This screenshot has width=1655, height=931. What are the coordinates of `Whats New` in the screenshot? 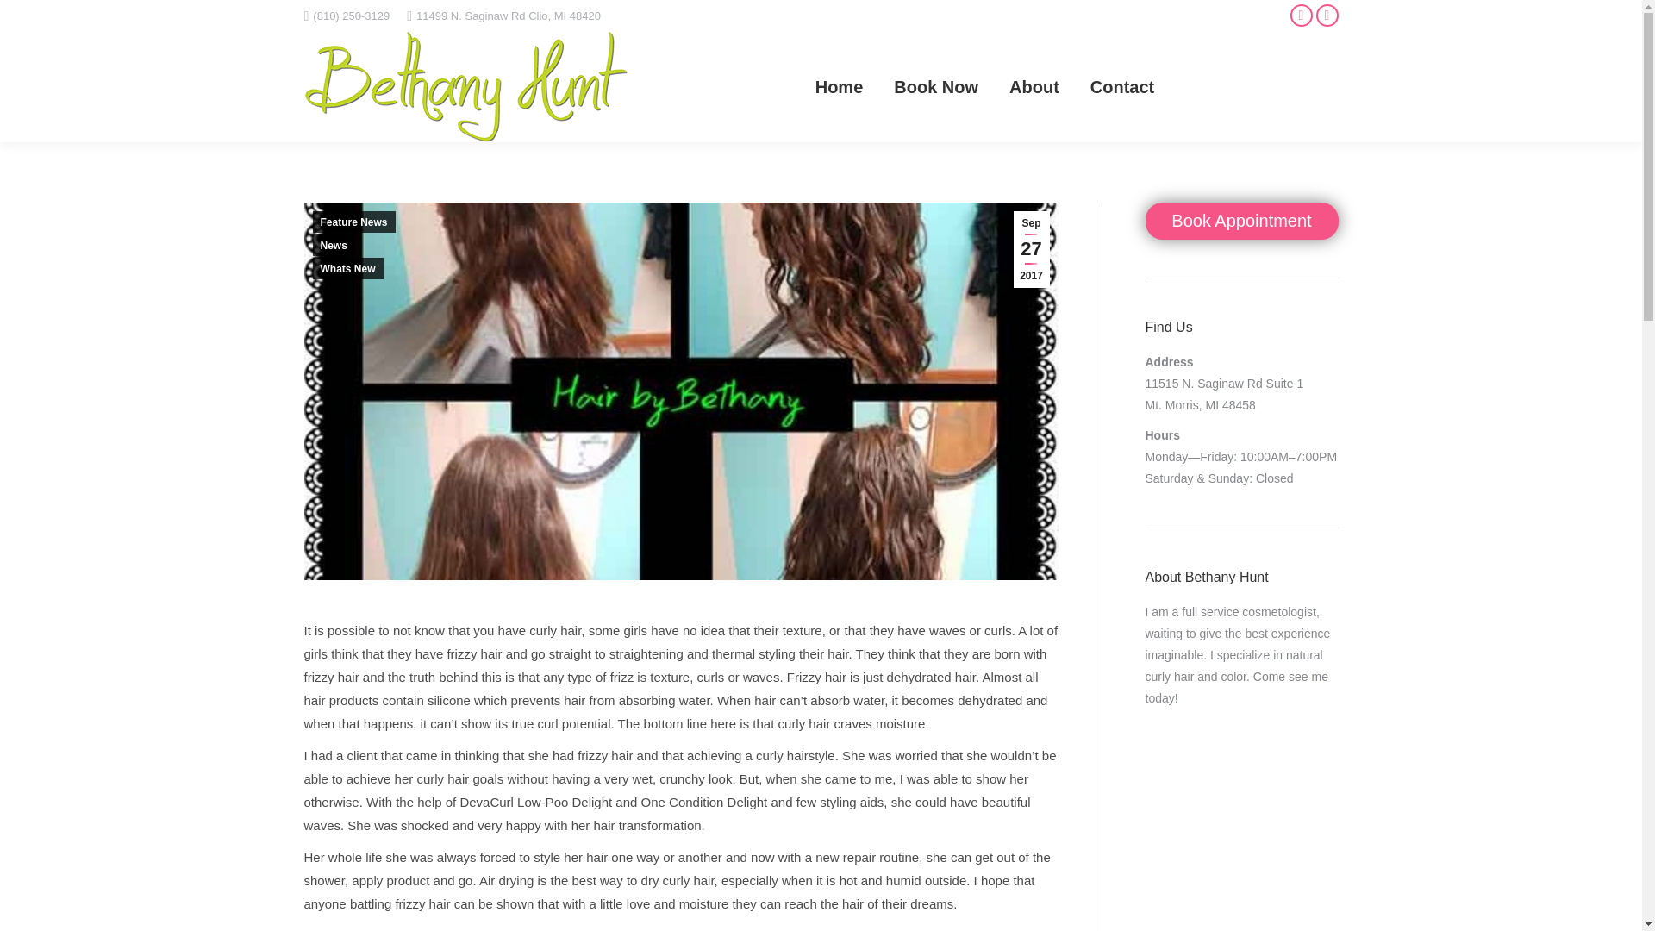 It's located at (347, 269).